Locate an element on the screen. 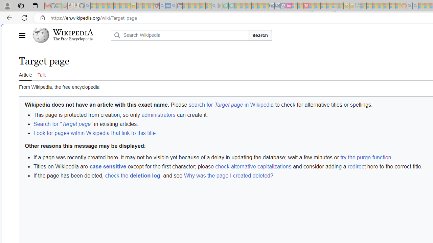 Image resolution: width=433 pixels, height=243 pixels. Kinda Frugal - MSN - Sleeping is located at coordinates (386, 6).